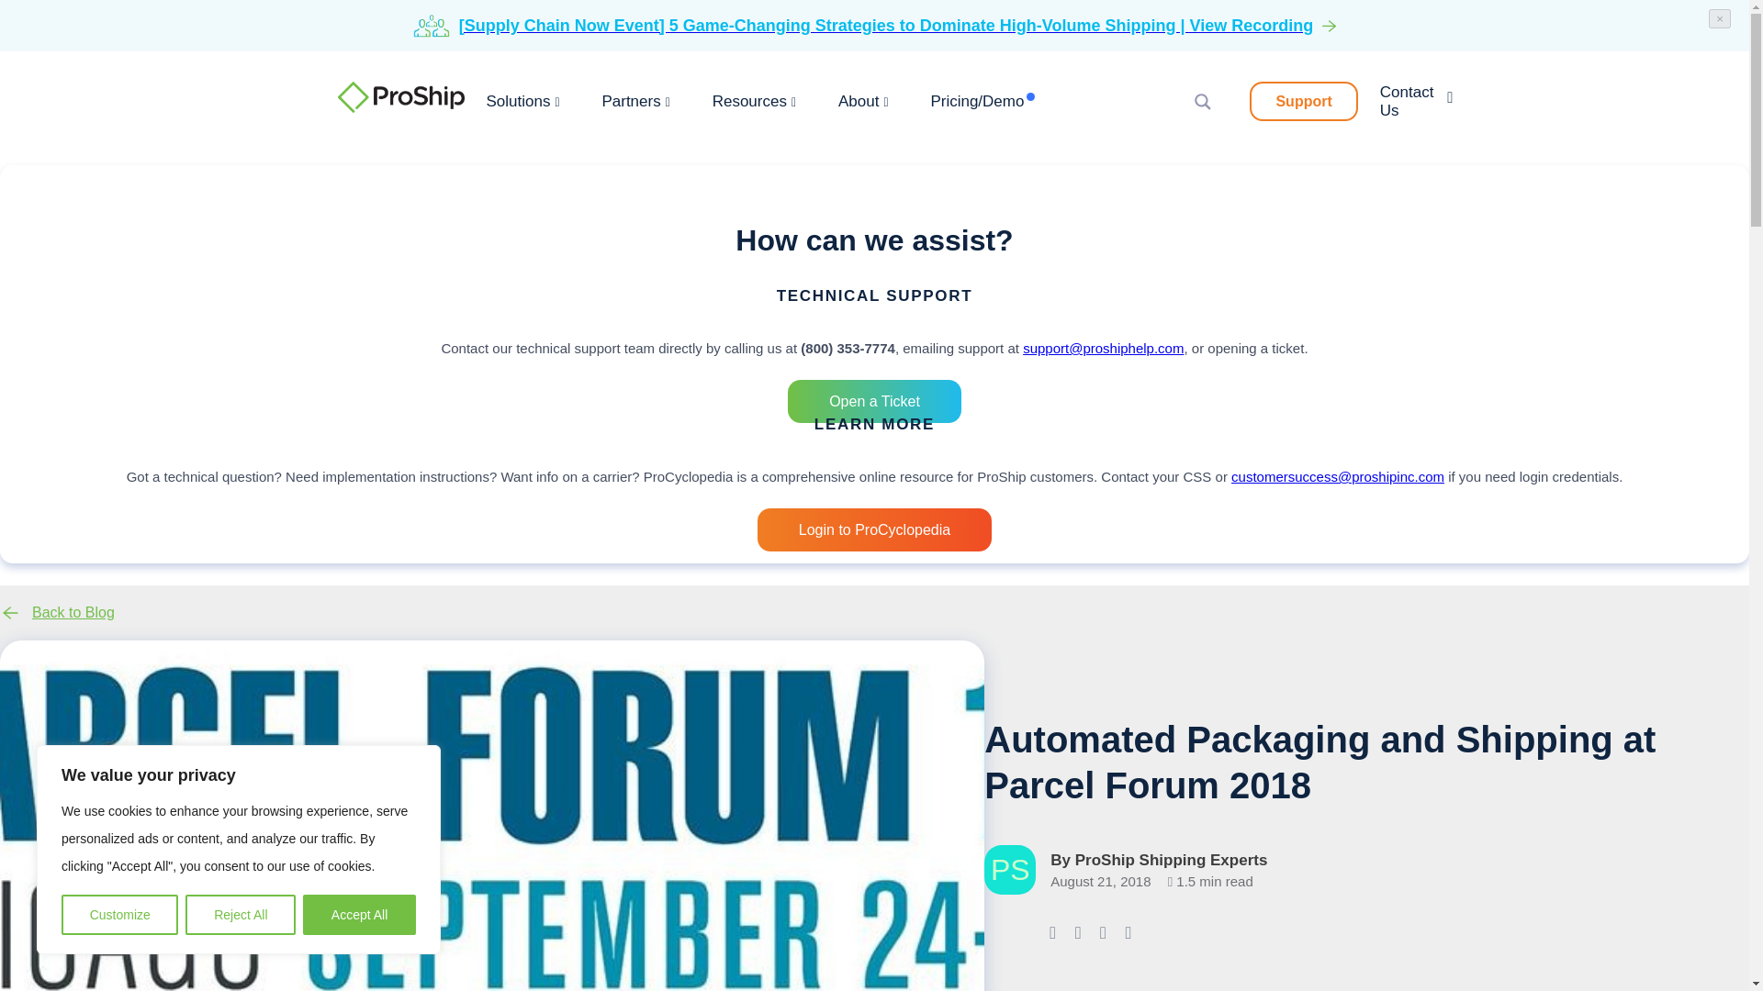 The height and width of the screenshot is (991, 1763). Describe the element at coordinates (119, 915) in the screenshot. I see `Customize` at that location.